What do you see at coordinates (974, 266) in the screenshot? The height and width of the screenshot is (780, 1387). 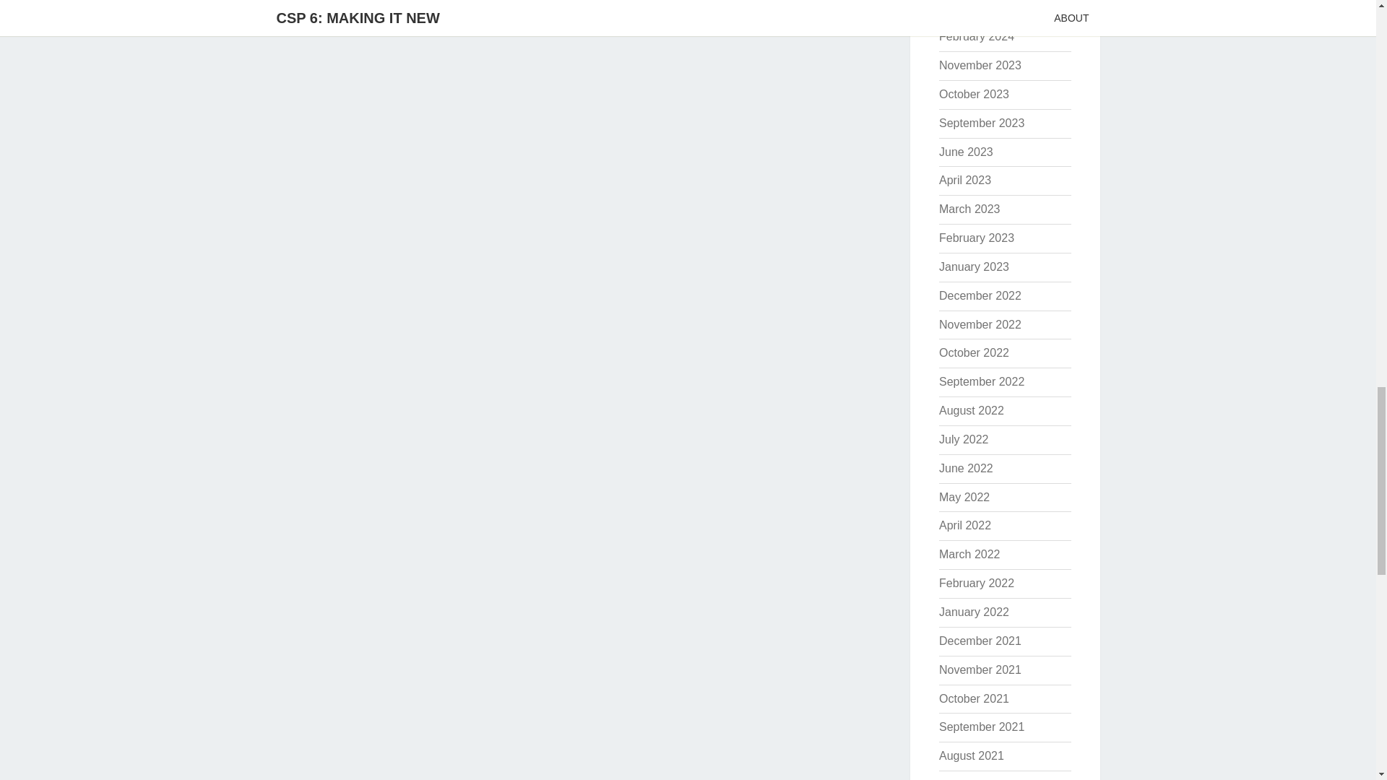 I see `January 2023` at bounding box center [974, 266].